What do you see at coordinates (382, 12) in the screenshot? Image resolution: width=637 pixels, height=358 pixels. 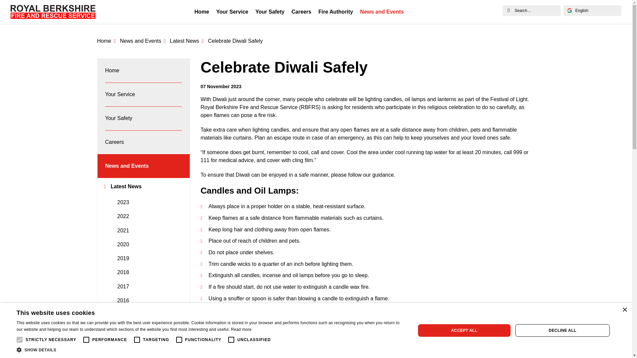 I see `News and Events` at bounding box center [382, 12].